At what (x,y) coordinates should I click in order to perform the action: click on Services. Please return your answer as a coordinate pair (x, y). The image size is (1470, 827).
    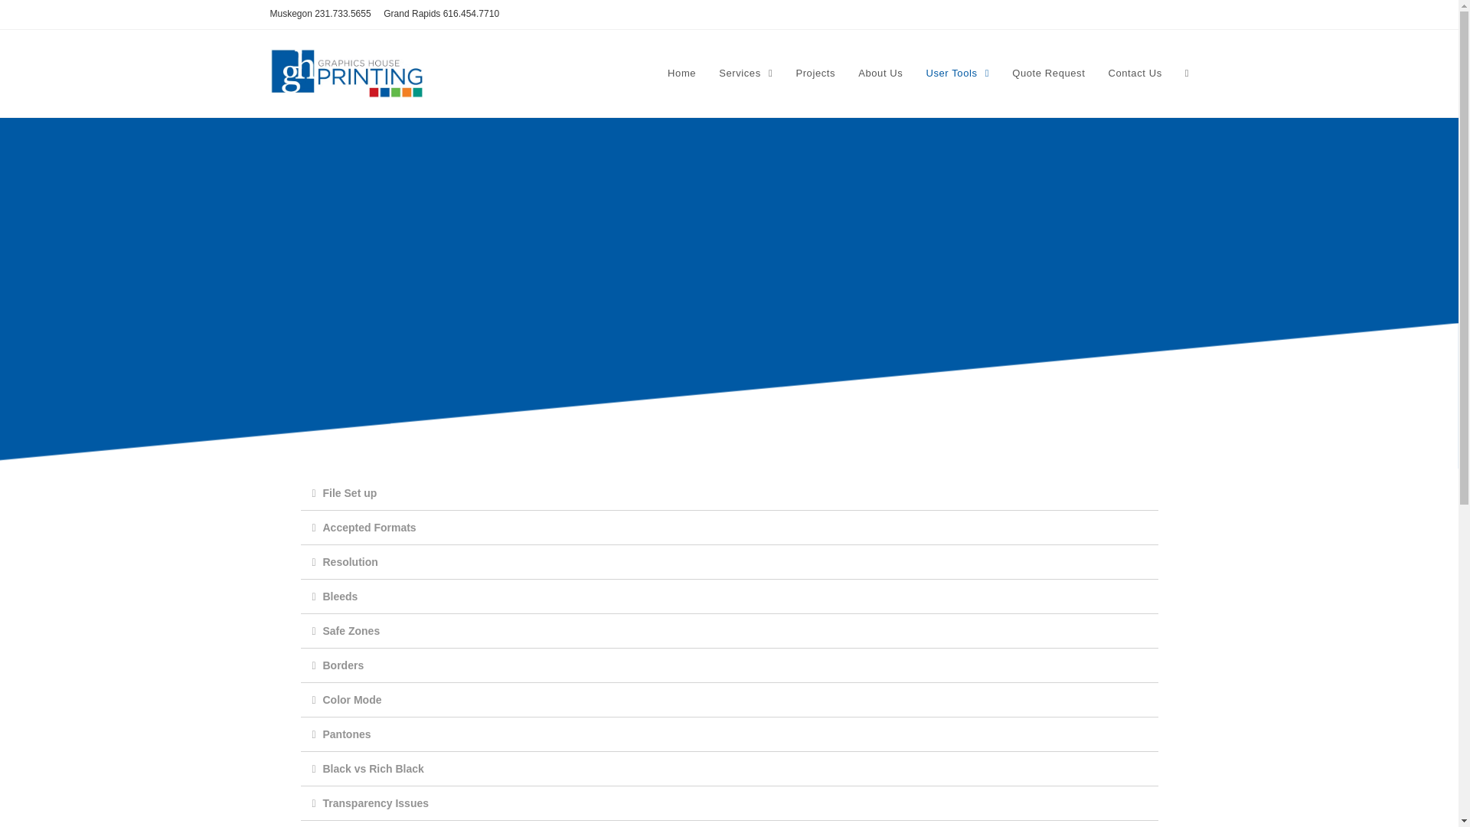
    Looking at the image, I should click on (745, 74).